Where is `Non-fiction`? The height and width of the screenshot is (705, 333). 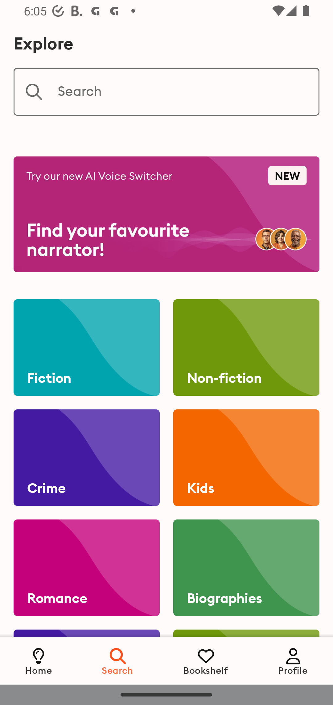
Non-fiction is located at coordinates (246, 348).